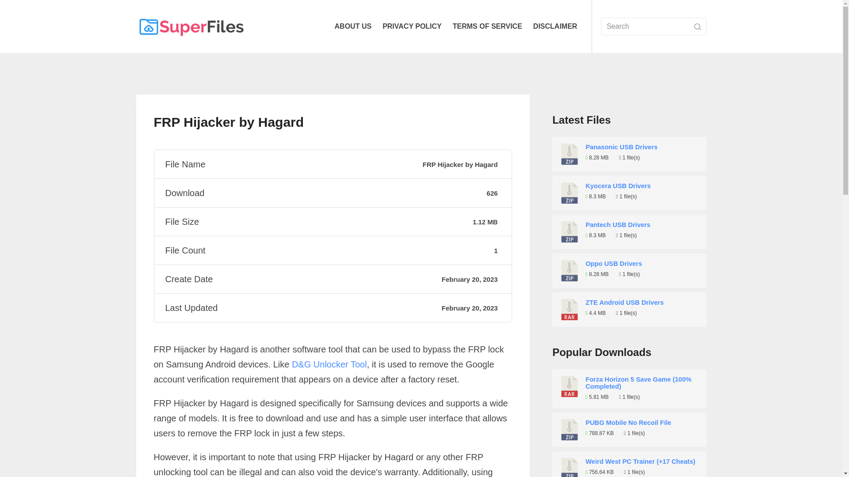  What do you see at coordinates (412, 26) in the screenshot?
I see `PRIVACY POLICY` at bounding box center [412, 26].